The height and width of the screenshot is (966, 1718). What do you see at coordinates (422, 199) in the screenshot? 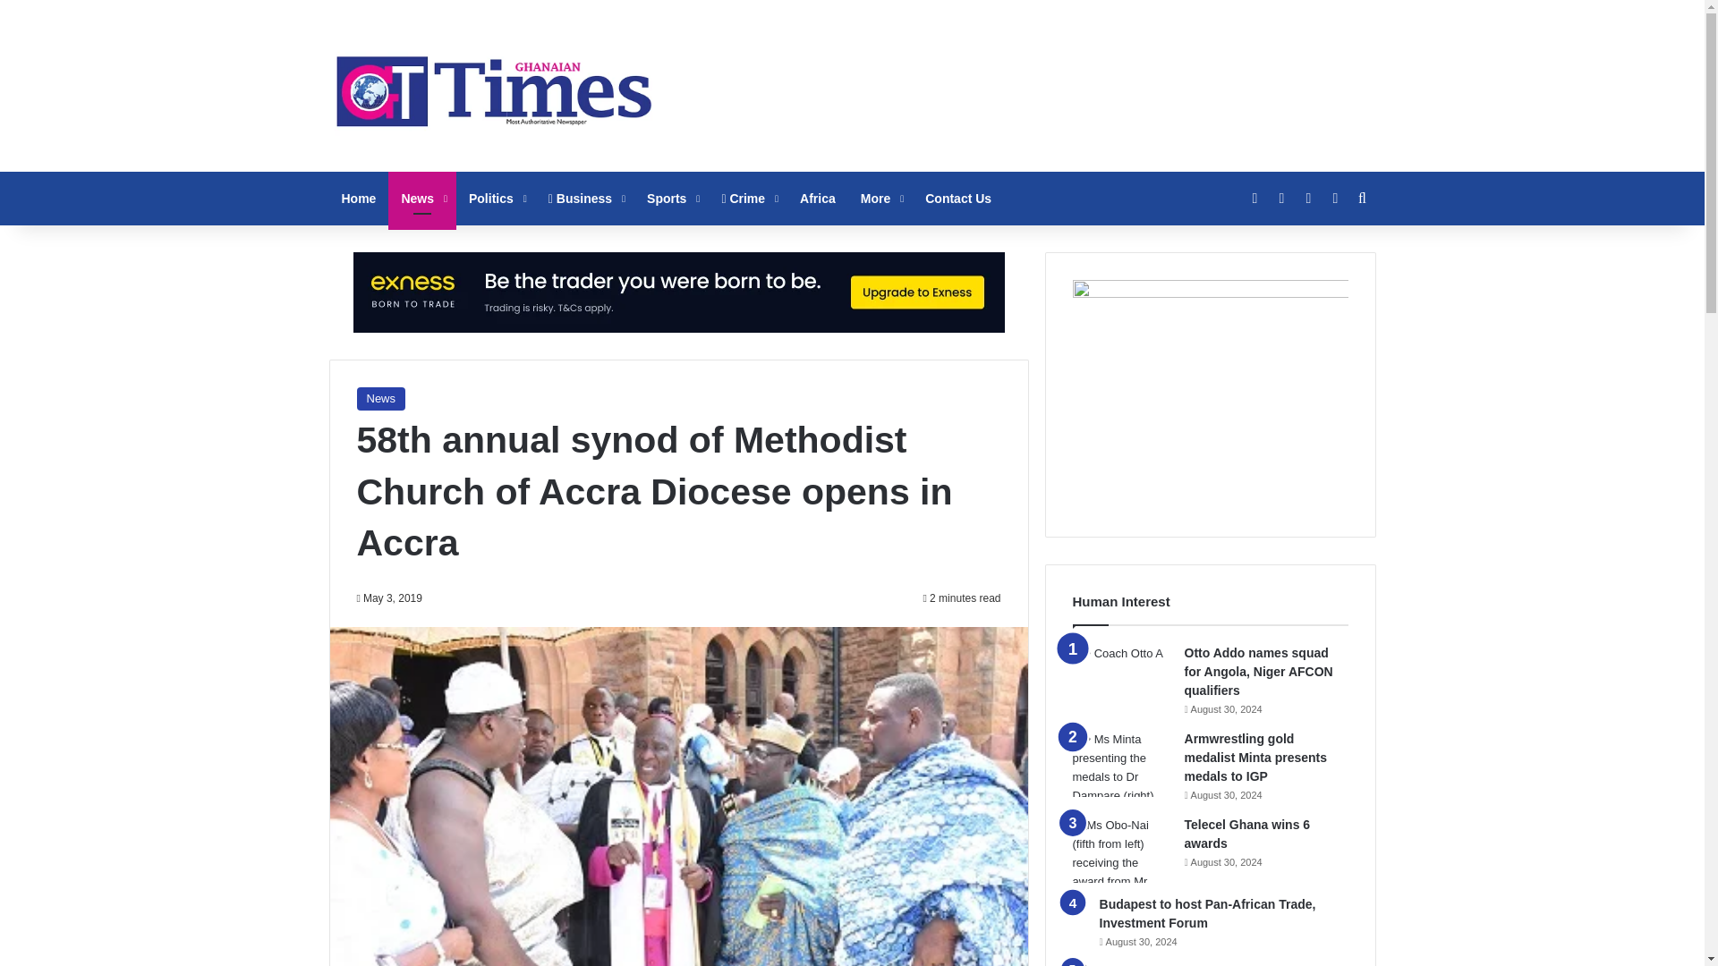
I see `News` at bounding box center [422, 199].